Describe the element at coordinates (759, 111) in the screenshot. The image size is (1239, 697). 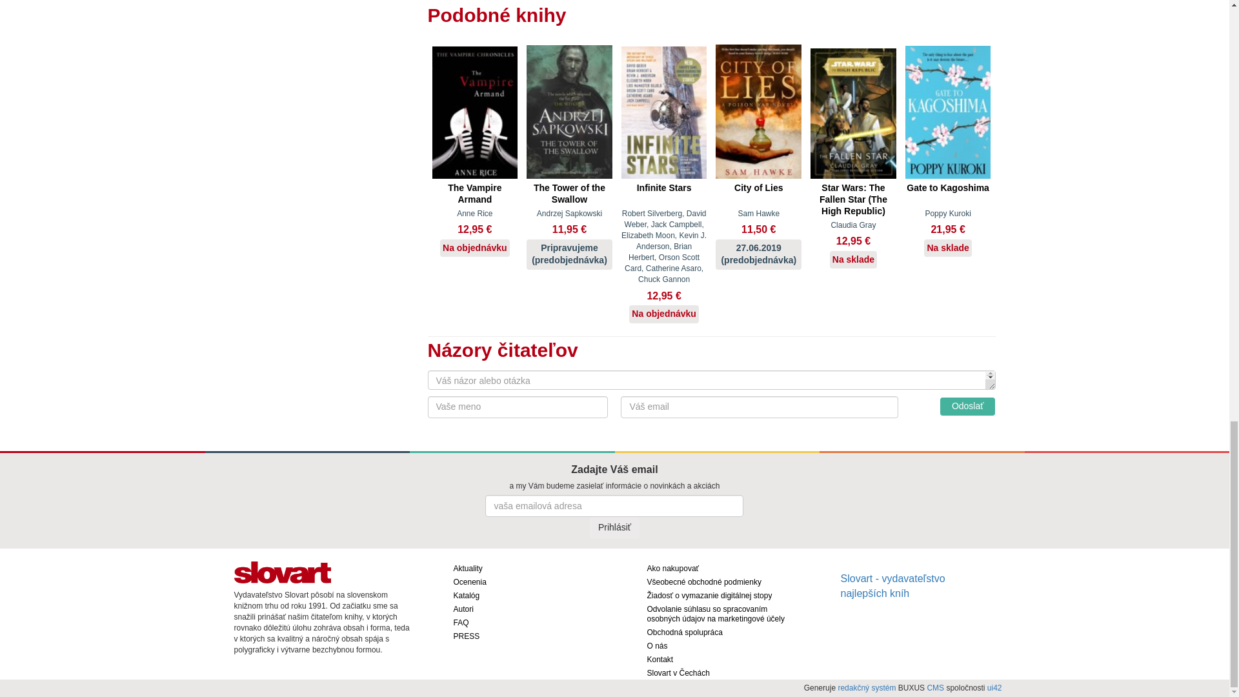
I see `City of Lies` at that location.